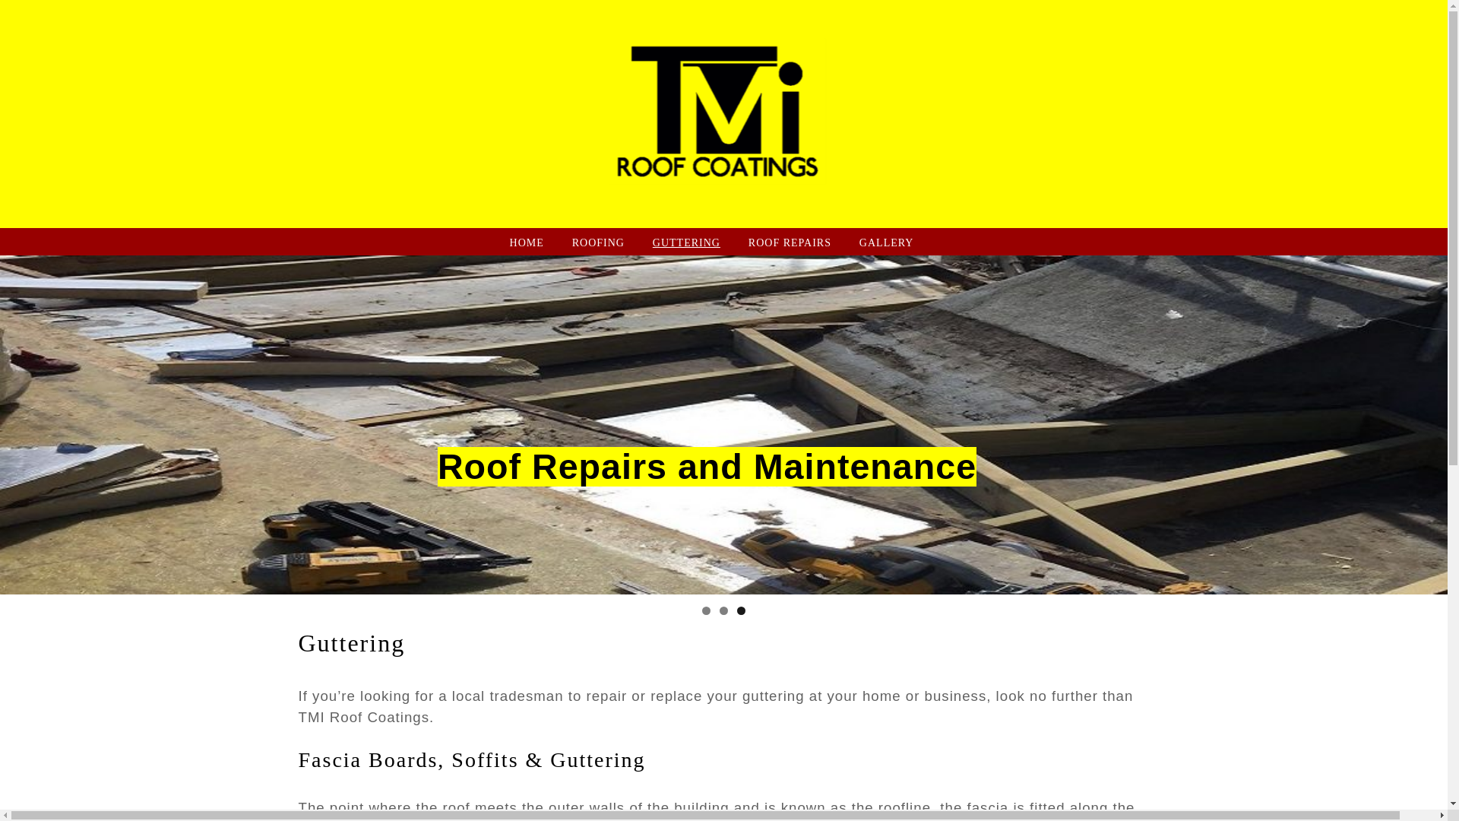 This screenshot has height=821, width=1459. Describe the element at coordinates (527, 242) in the screenshot. I see `HOME` at that location.